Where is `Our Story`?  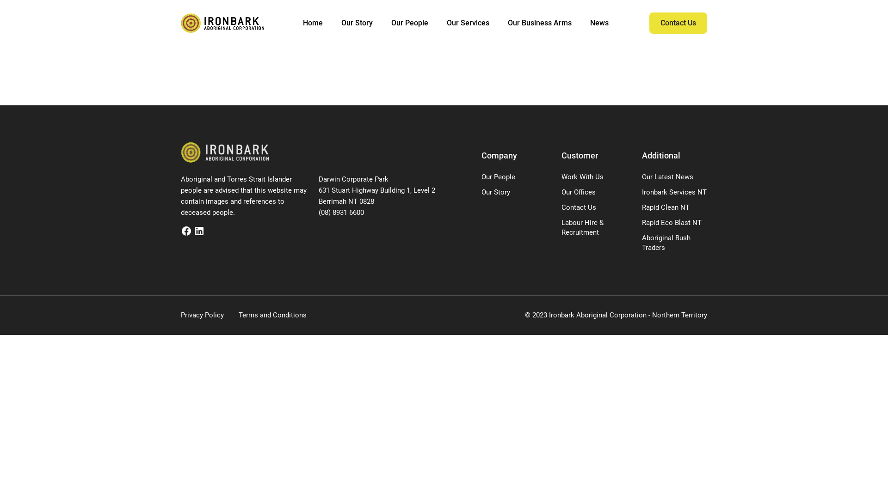 Our Story is located at coordinates (357, 23).